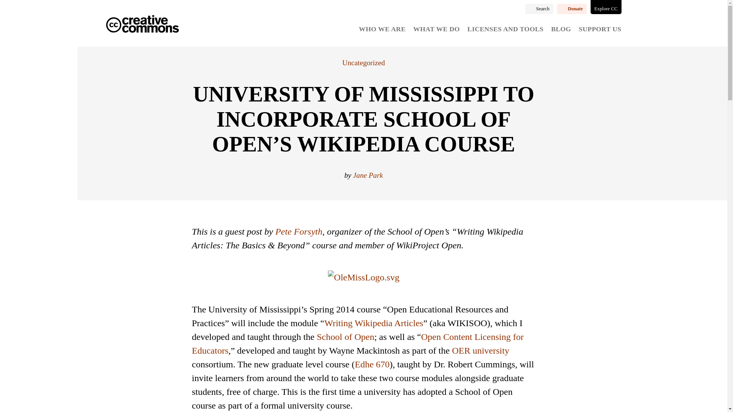 This screenshot has width=733, height=412. What do you see at coordinates (600, 29) in the screenshot?
I see `SUPPORT US` at bounding box center [600, 29].